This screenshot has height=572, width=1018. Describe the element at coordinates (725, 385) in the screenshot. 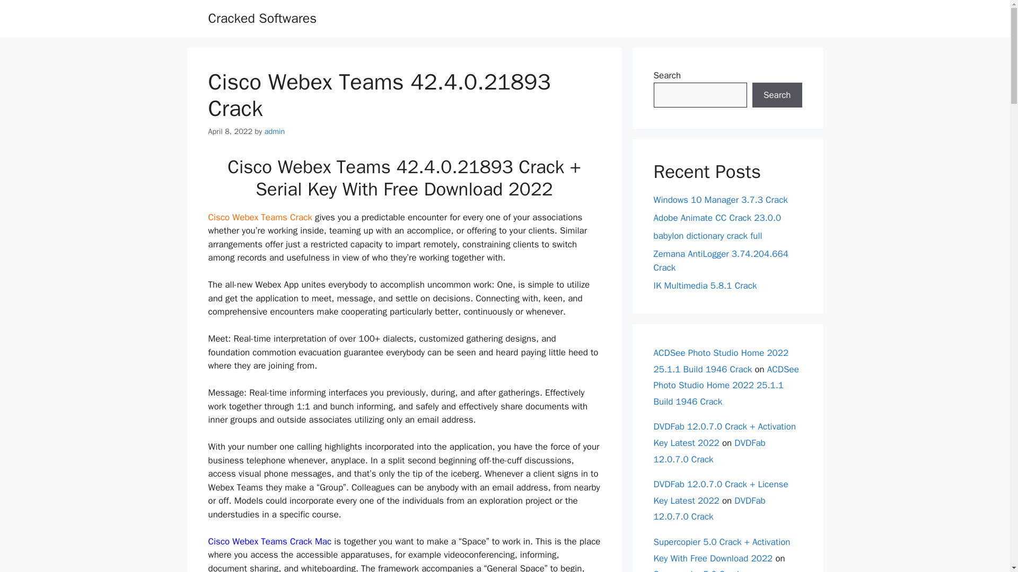

I see `ACDSee Photo Studio Home 2022 25.1.1 Build 1946 Crack` at that location.